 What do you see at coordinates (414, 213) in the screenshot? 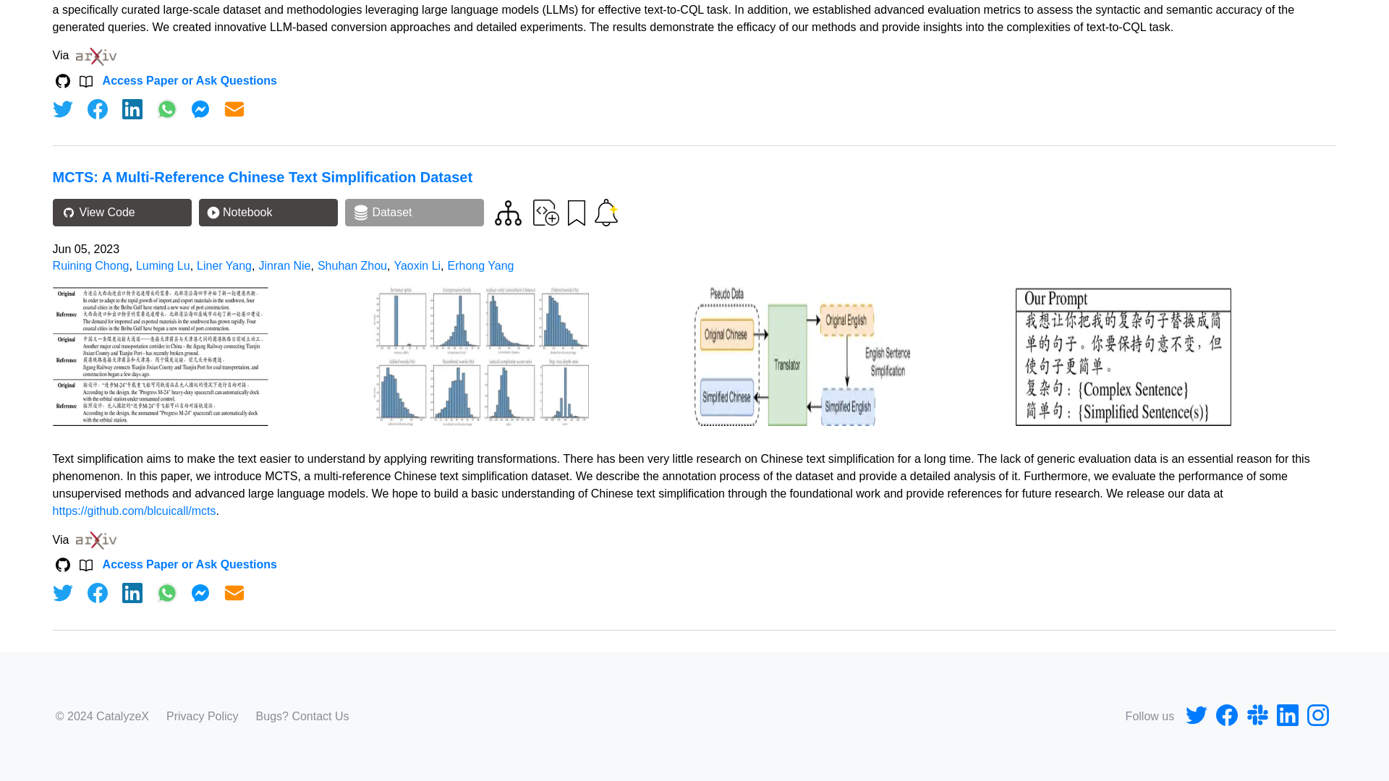
I see `Dataset` at bounding box center [414, 213].